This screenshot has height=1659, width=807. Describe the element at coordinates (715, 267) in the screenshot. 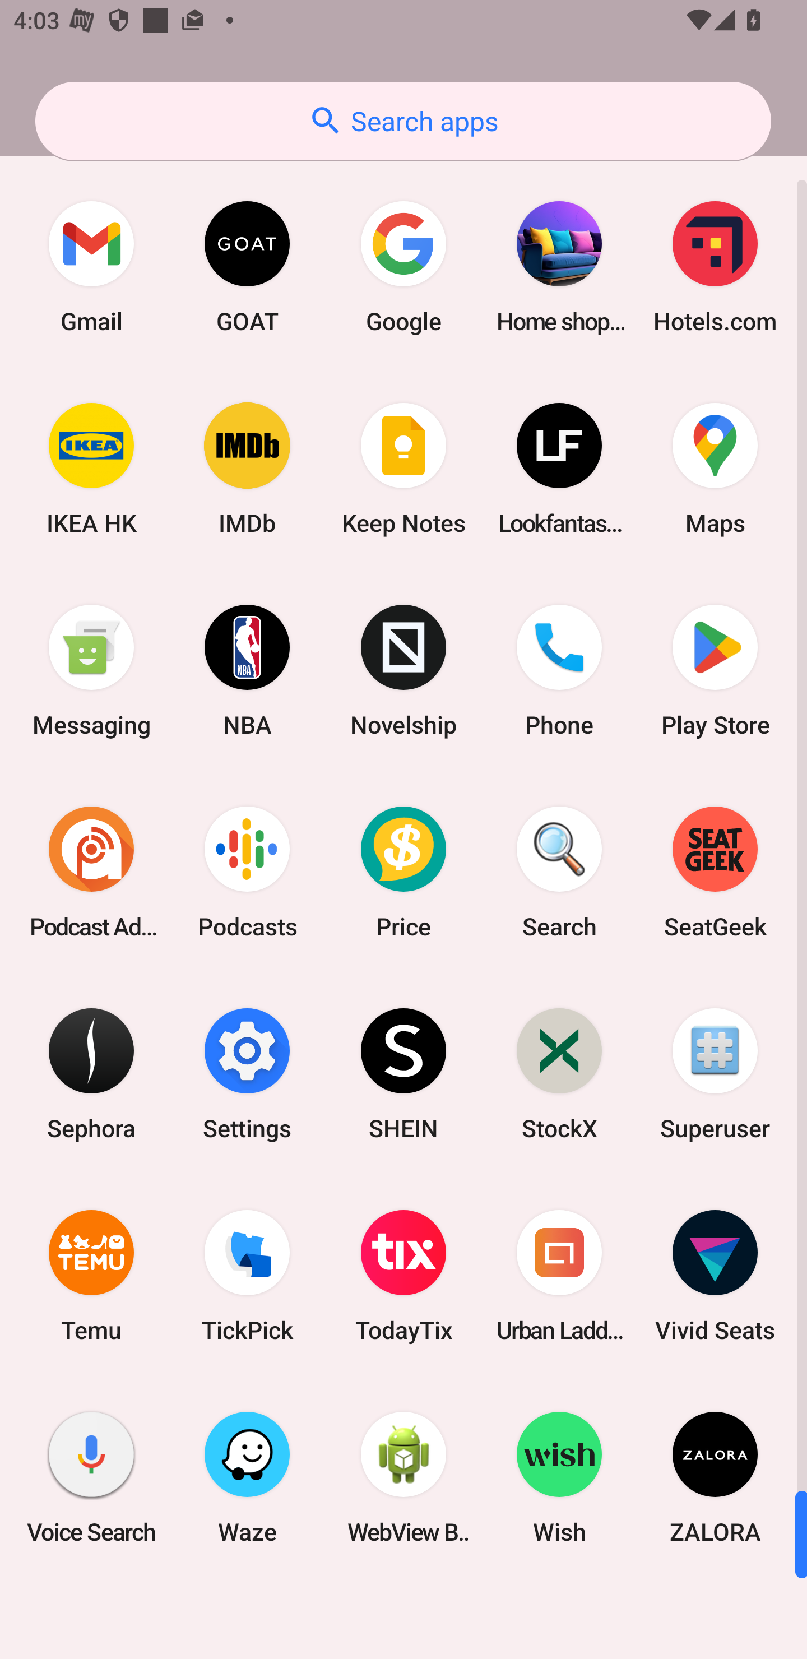

I see `Hotels.com` at that location.